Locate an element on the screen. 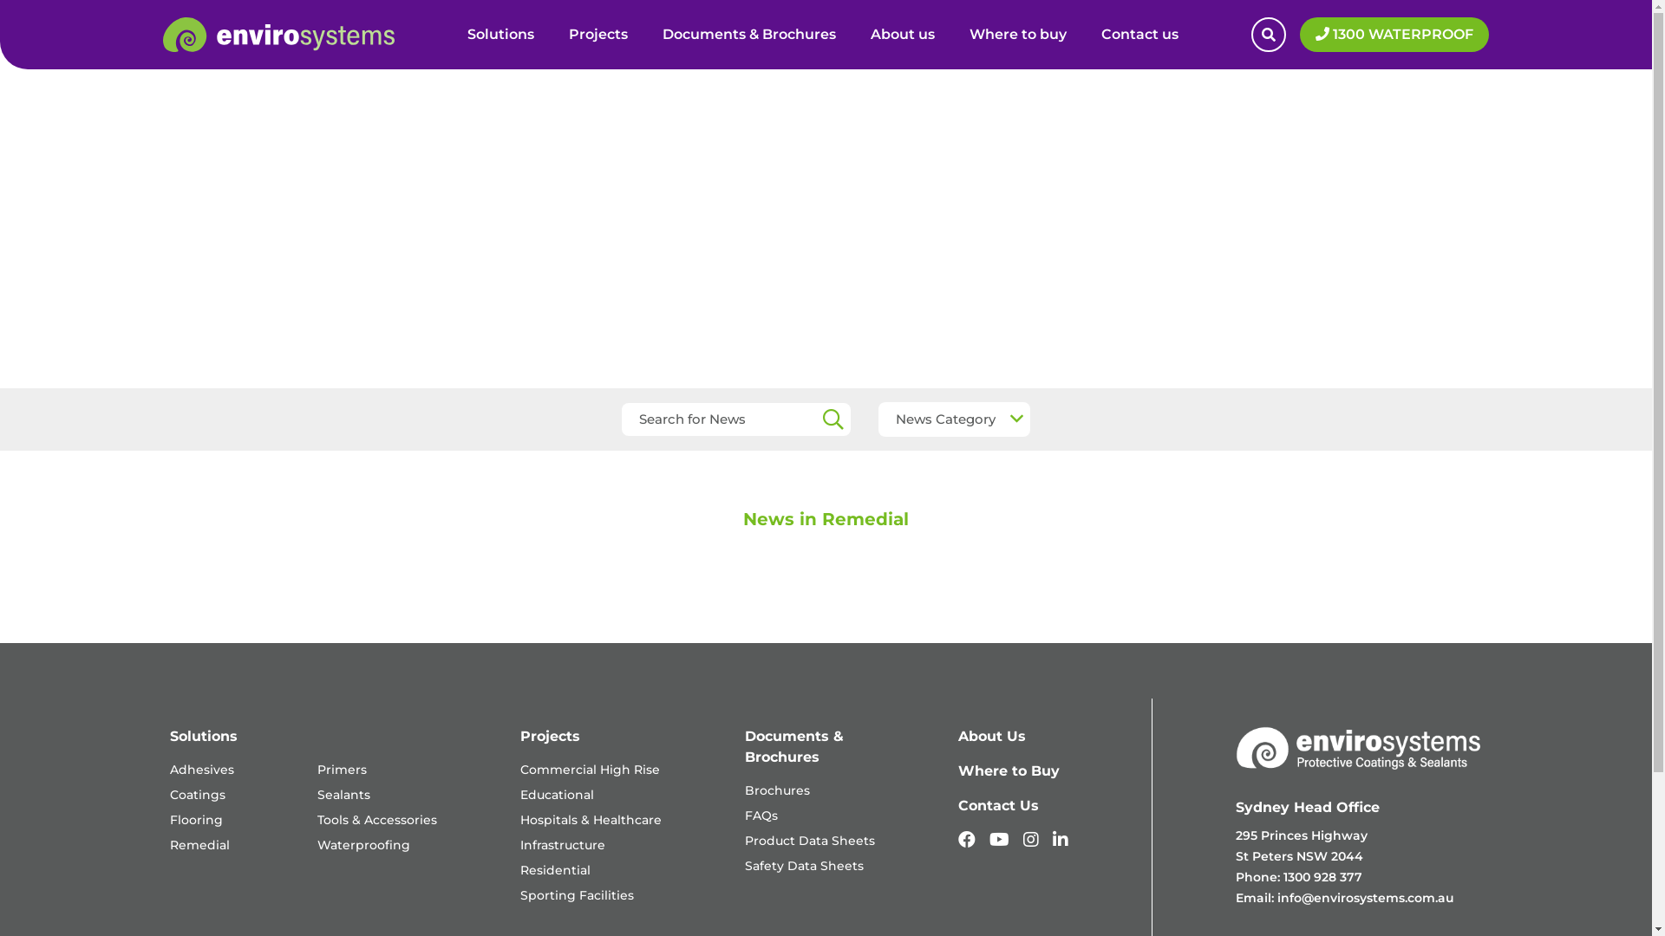 This screenshot has height=936, width=1665. Educational is located at coordinates (557, 795).